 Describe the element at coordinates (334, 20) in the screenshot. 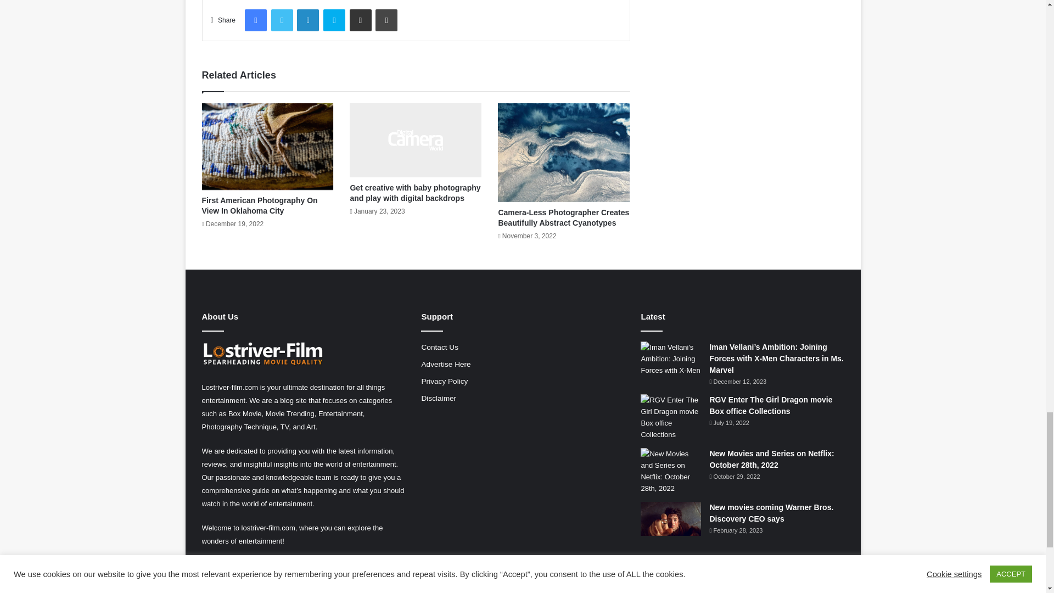

I see `Skype` at that location.